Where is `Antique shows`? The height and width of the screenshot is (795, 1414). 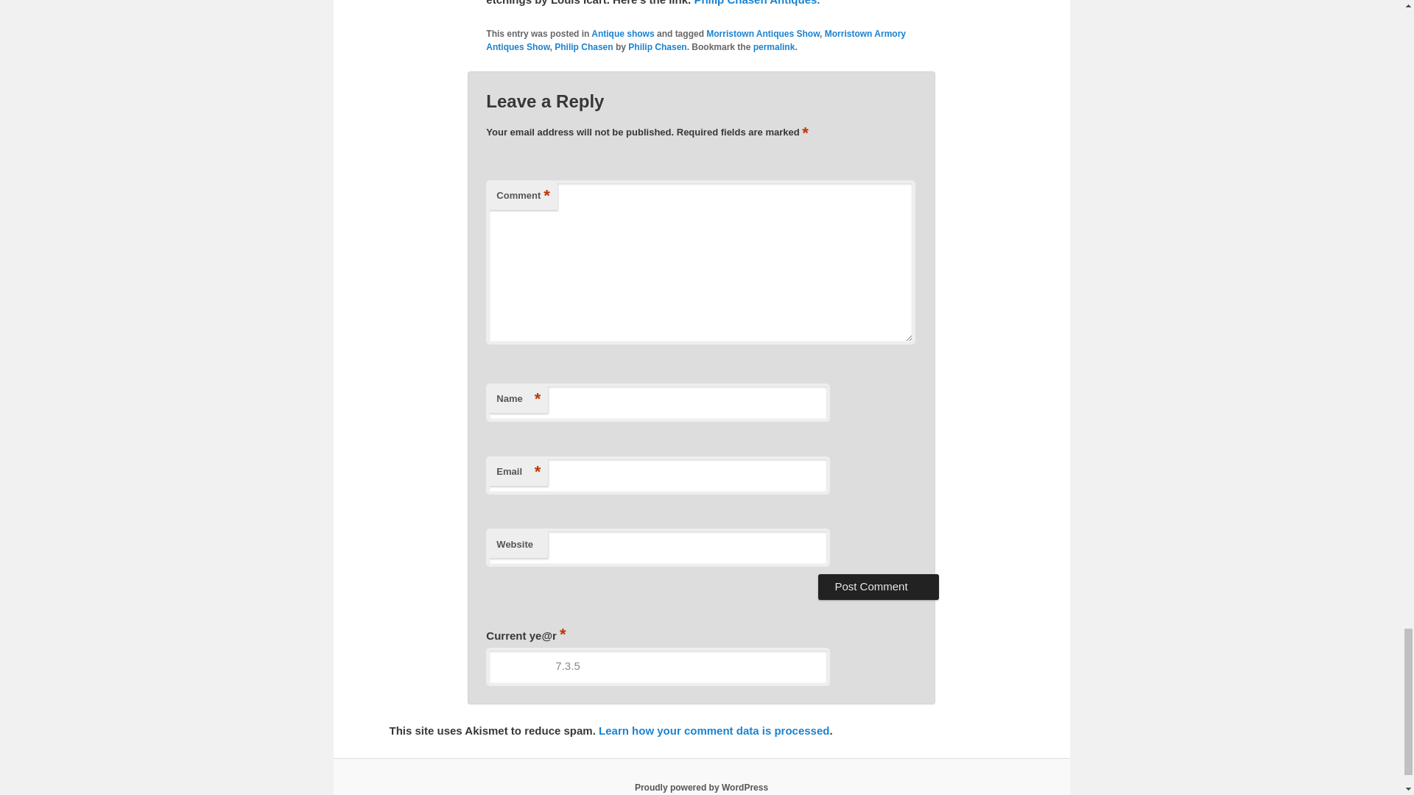 Antique shows is located at coordinates (622, 33).